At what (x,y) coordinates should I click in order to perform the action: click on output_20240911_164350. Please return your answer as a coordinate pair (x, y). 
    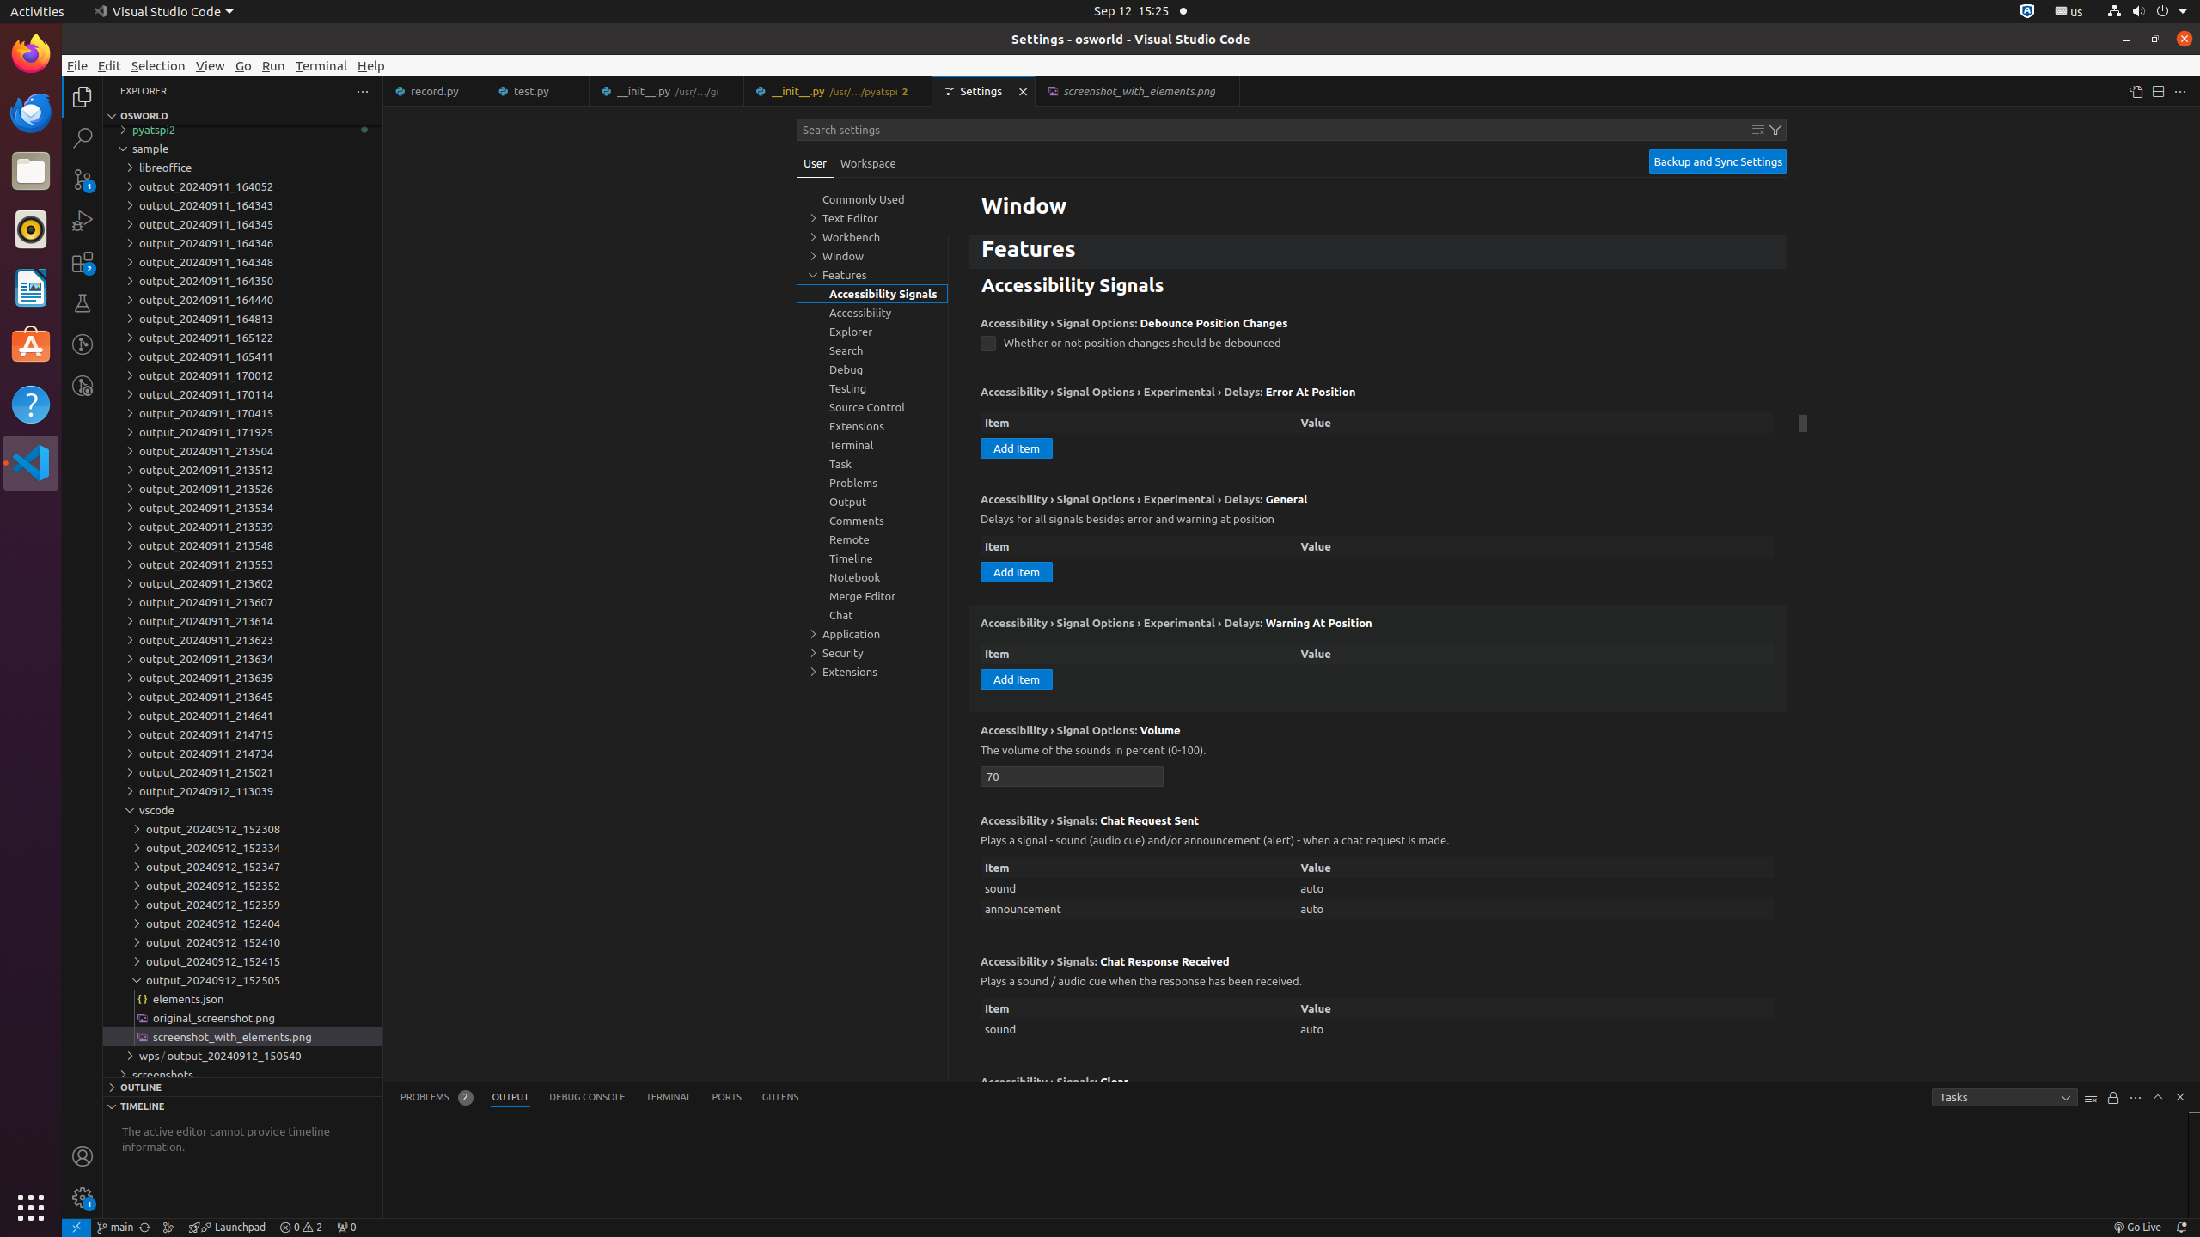
    Looking at the image, I should click on (242, 281).